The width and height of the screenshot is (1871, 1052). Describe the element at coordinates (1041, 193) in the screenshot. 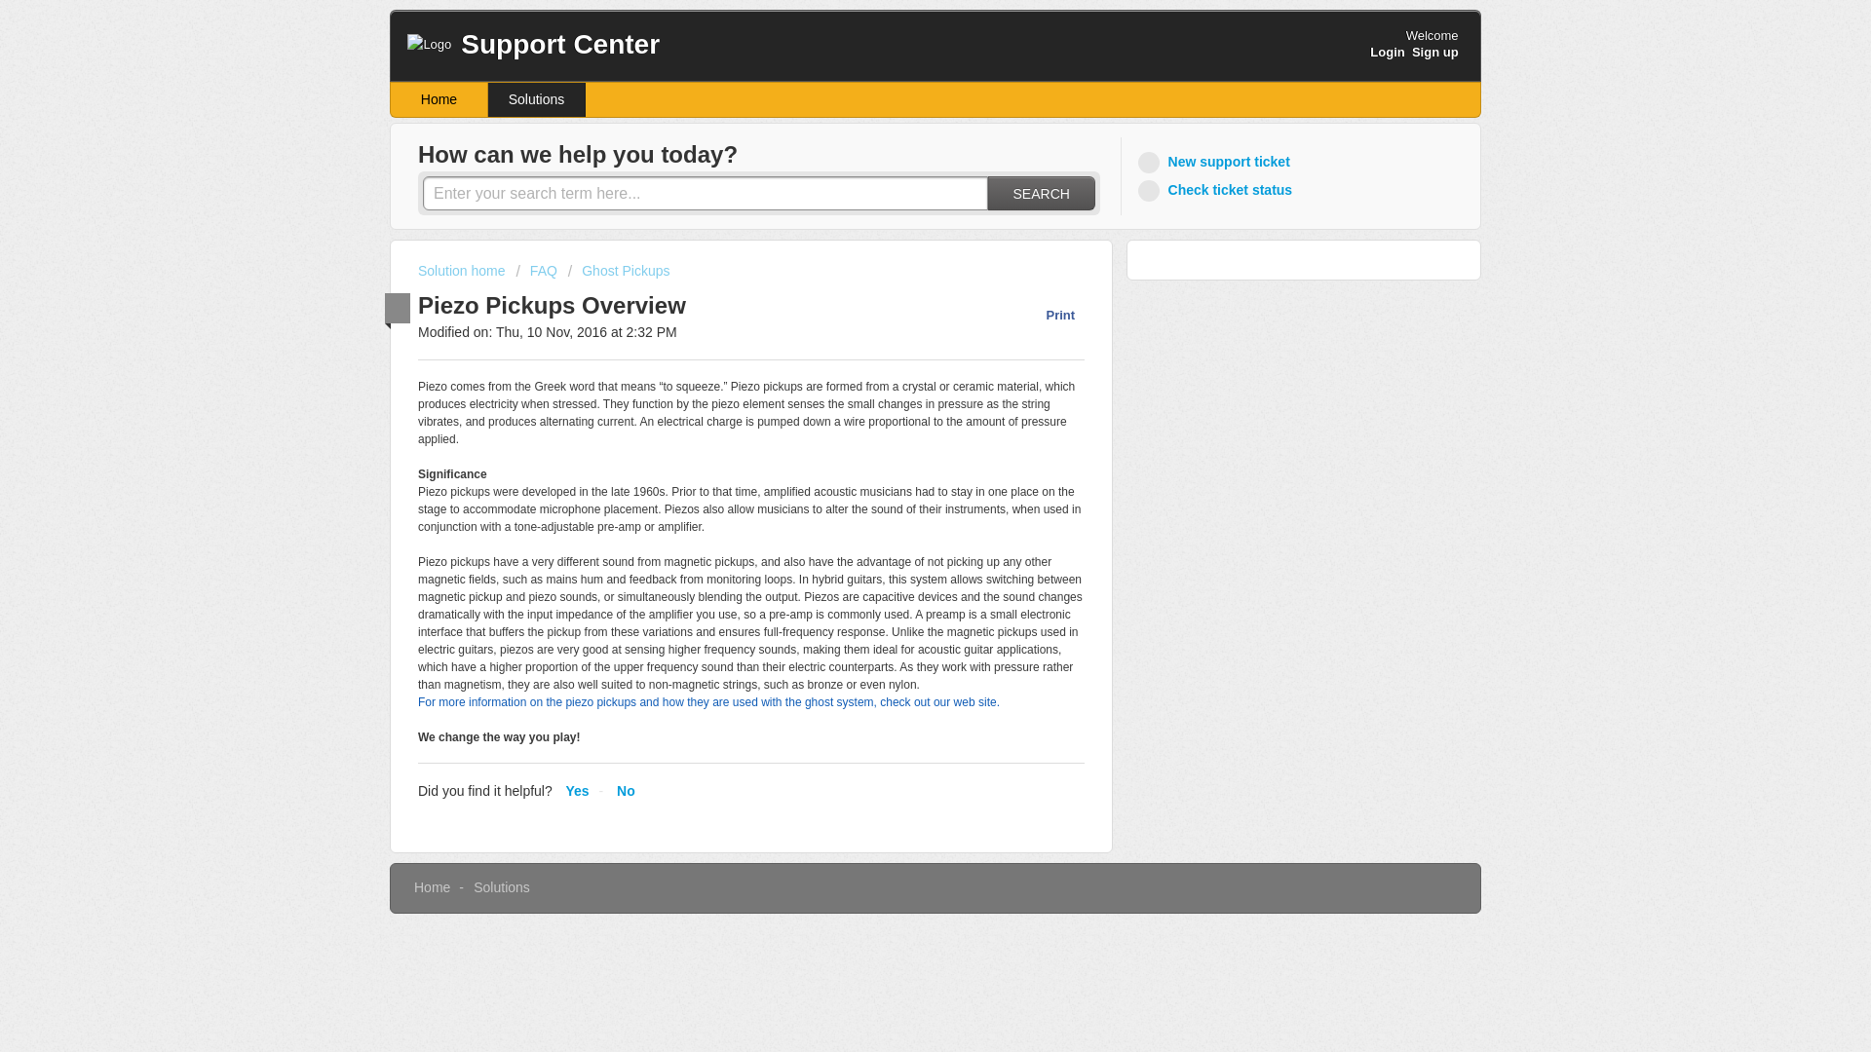

I see `SEARCH` at that location.